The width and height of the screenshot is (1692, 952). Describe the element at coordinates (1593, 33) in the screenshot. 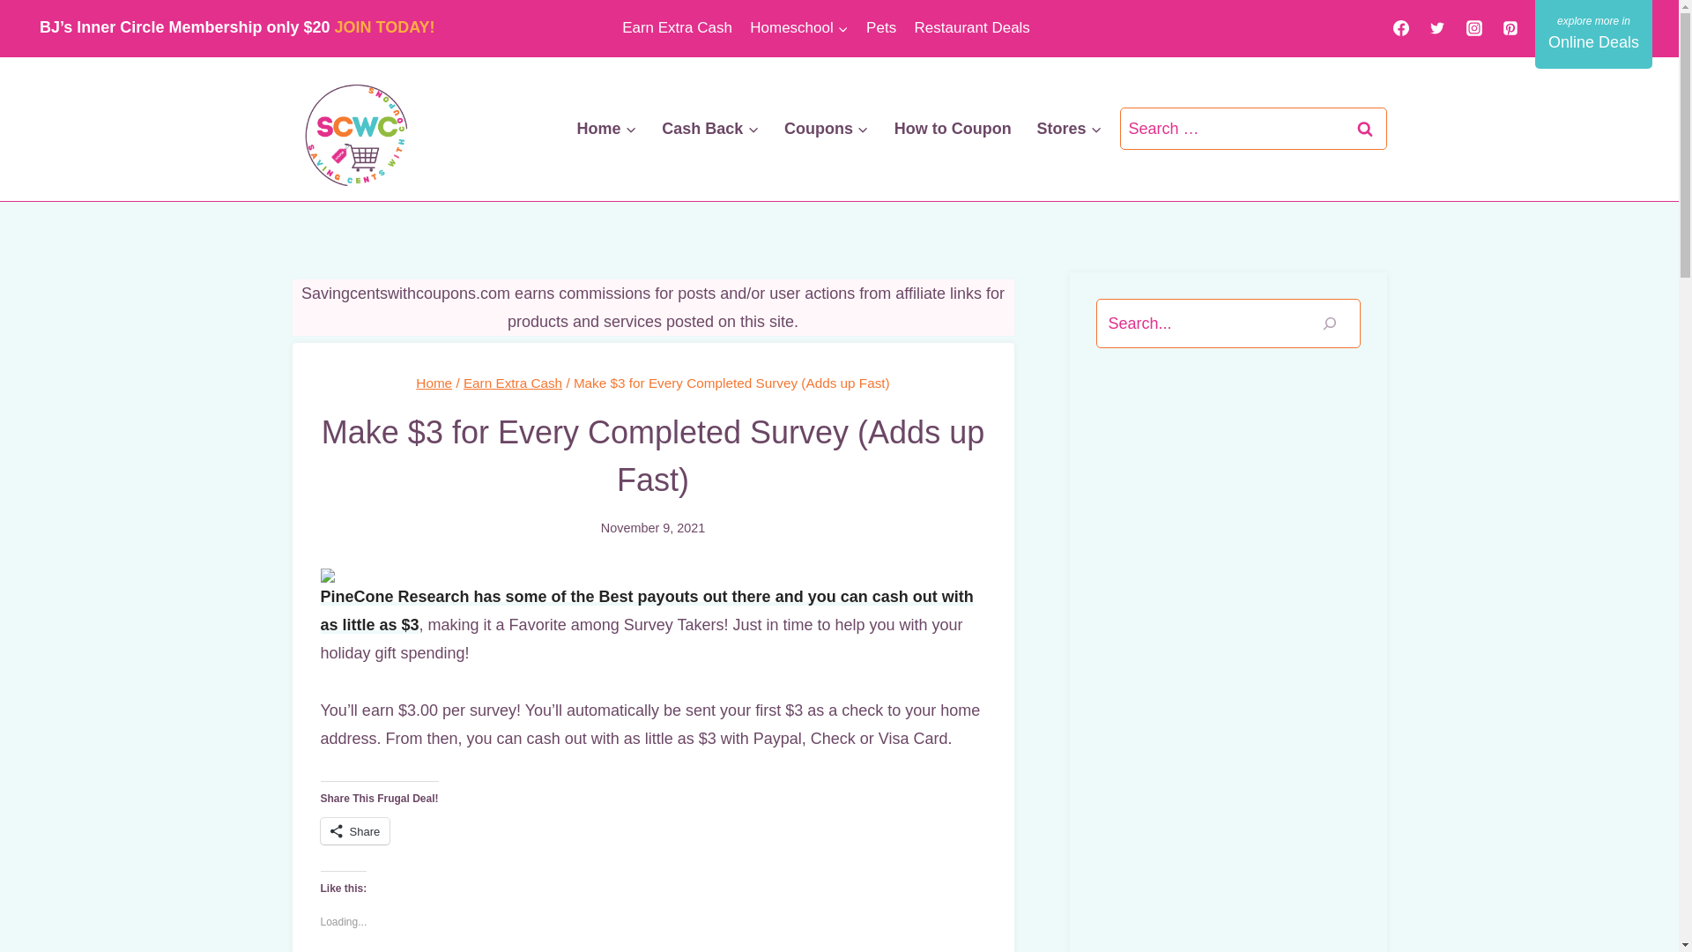

I see `Online Deals` at that location.